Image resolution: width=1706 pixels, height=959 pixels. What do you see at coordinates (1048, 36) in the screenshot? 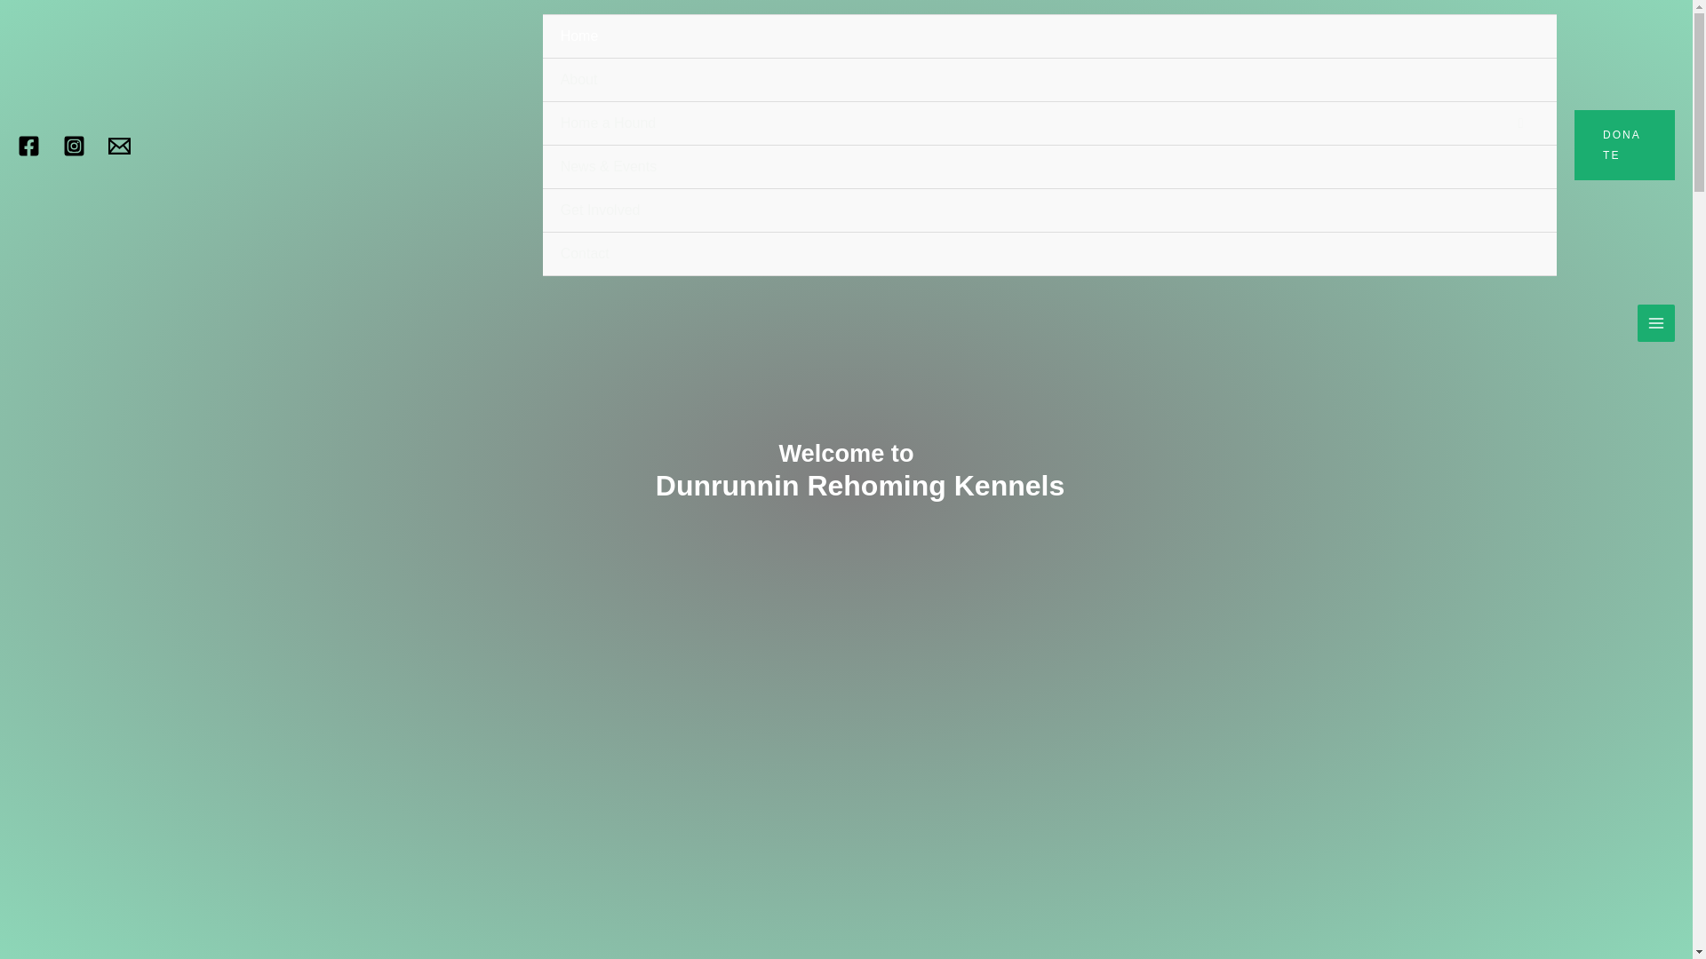
I see `Home` at bounding box center [1048, 36].